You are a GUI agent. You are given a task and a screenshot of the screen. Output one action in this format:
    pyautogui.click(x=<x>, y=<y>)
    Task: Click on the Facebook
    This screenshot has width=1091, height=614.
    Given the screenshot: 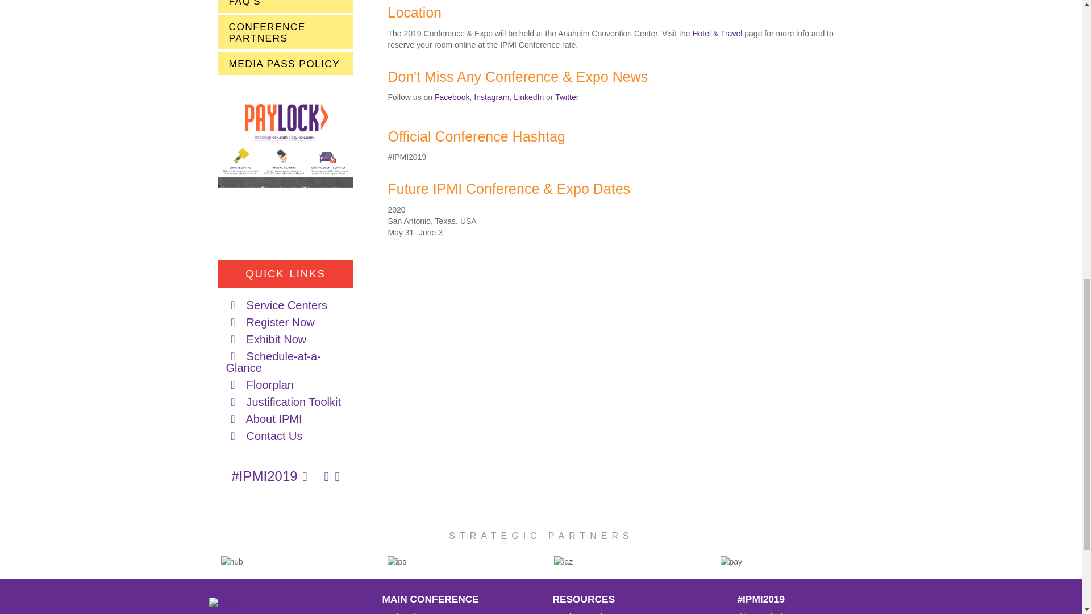 What is the action you would take?
    pyautogui.click(x=451, y=97)
    